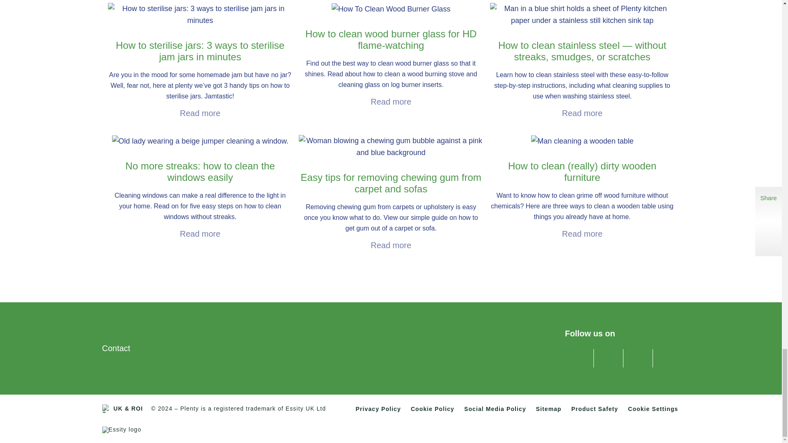 The width and height of the screenshot is (788, 443). Describe the element at coordinates (200, 113) in the screenshot. I see `Read more` at that location.